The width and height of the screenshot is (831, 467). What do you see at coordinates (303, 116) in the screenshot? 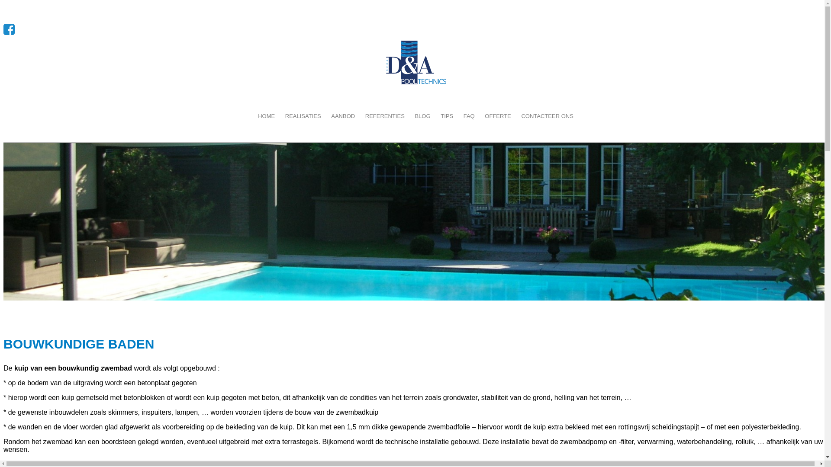
I see `REALISATIES` at bounding box center [303, 116].